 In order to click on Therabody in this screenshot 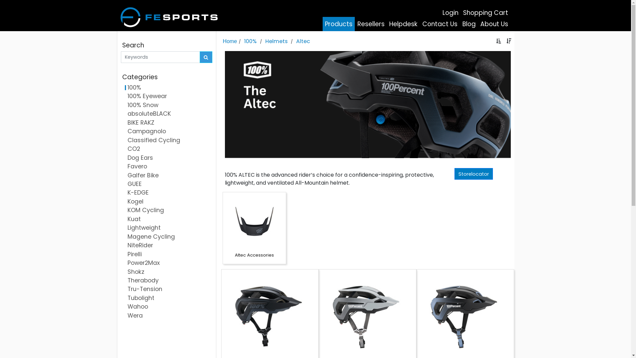, I will do `click(166, 281)`.